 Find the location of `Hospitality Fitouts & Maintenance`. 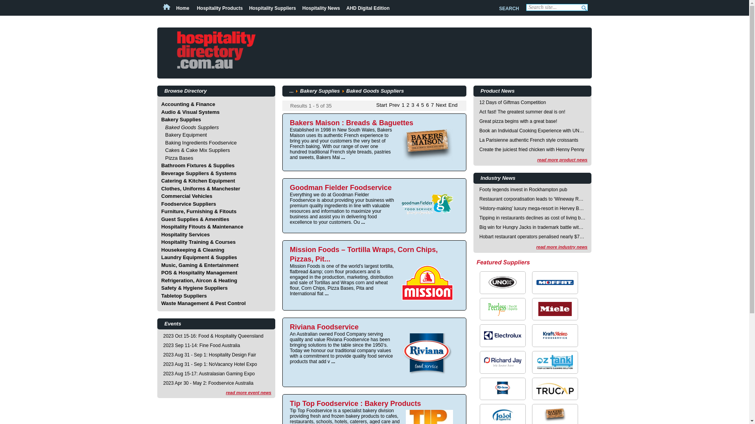

Hospitality Fitouts & Maintenance is located at coordinates (202, 227).